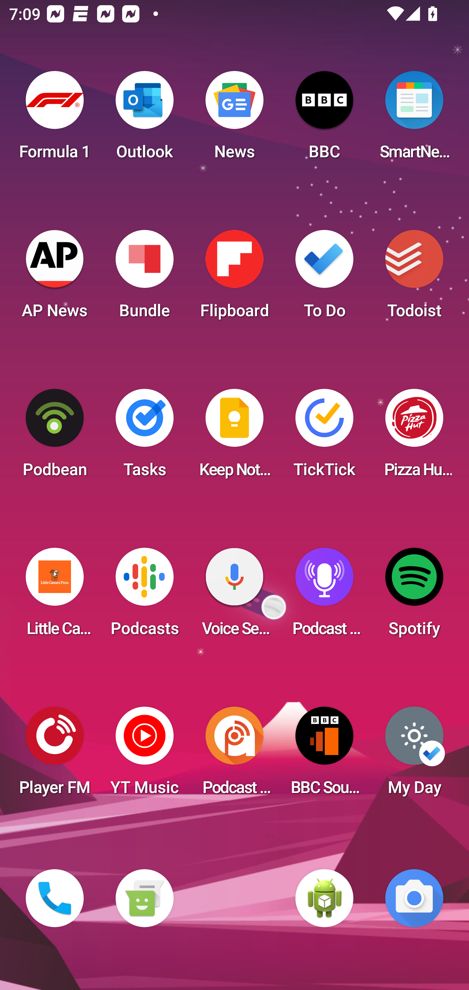 The width and height of the screenshot is (469, 990). Describe the element at coordinates (144, 755) in the screenshot. I see `YT Music` at that location.